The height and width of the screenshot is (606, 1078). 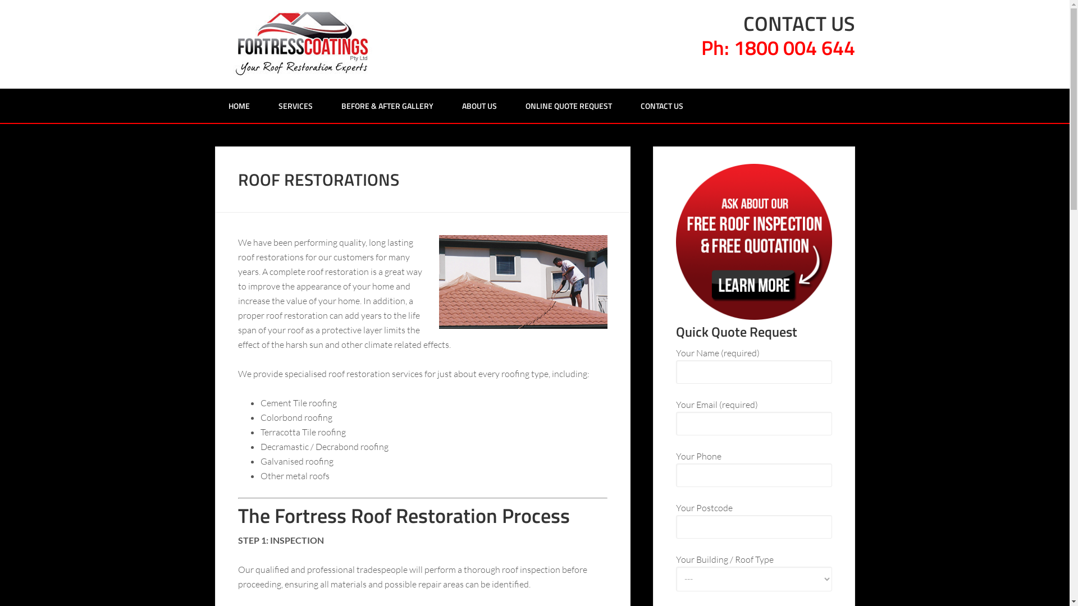 I want to click on BEFORE & AFTER GALLERY, so click(x=387, y=105).